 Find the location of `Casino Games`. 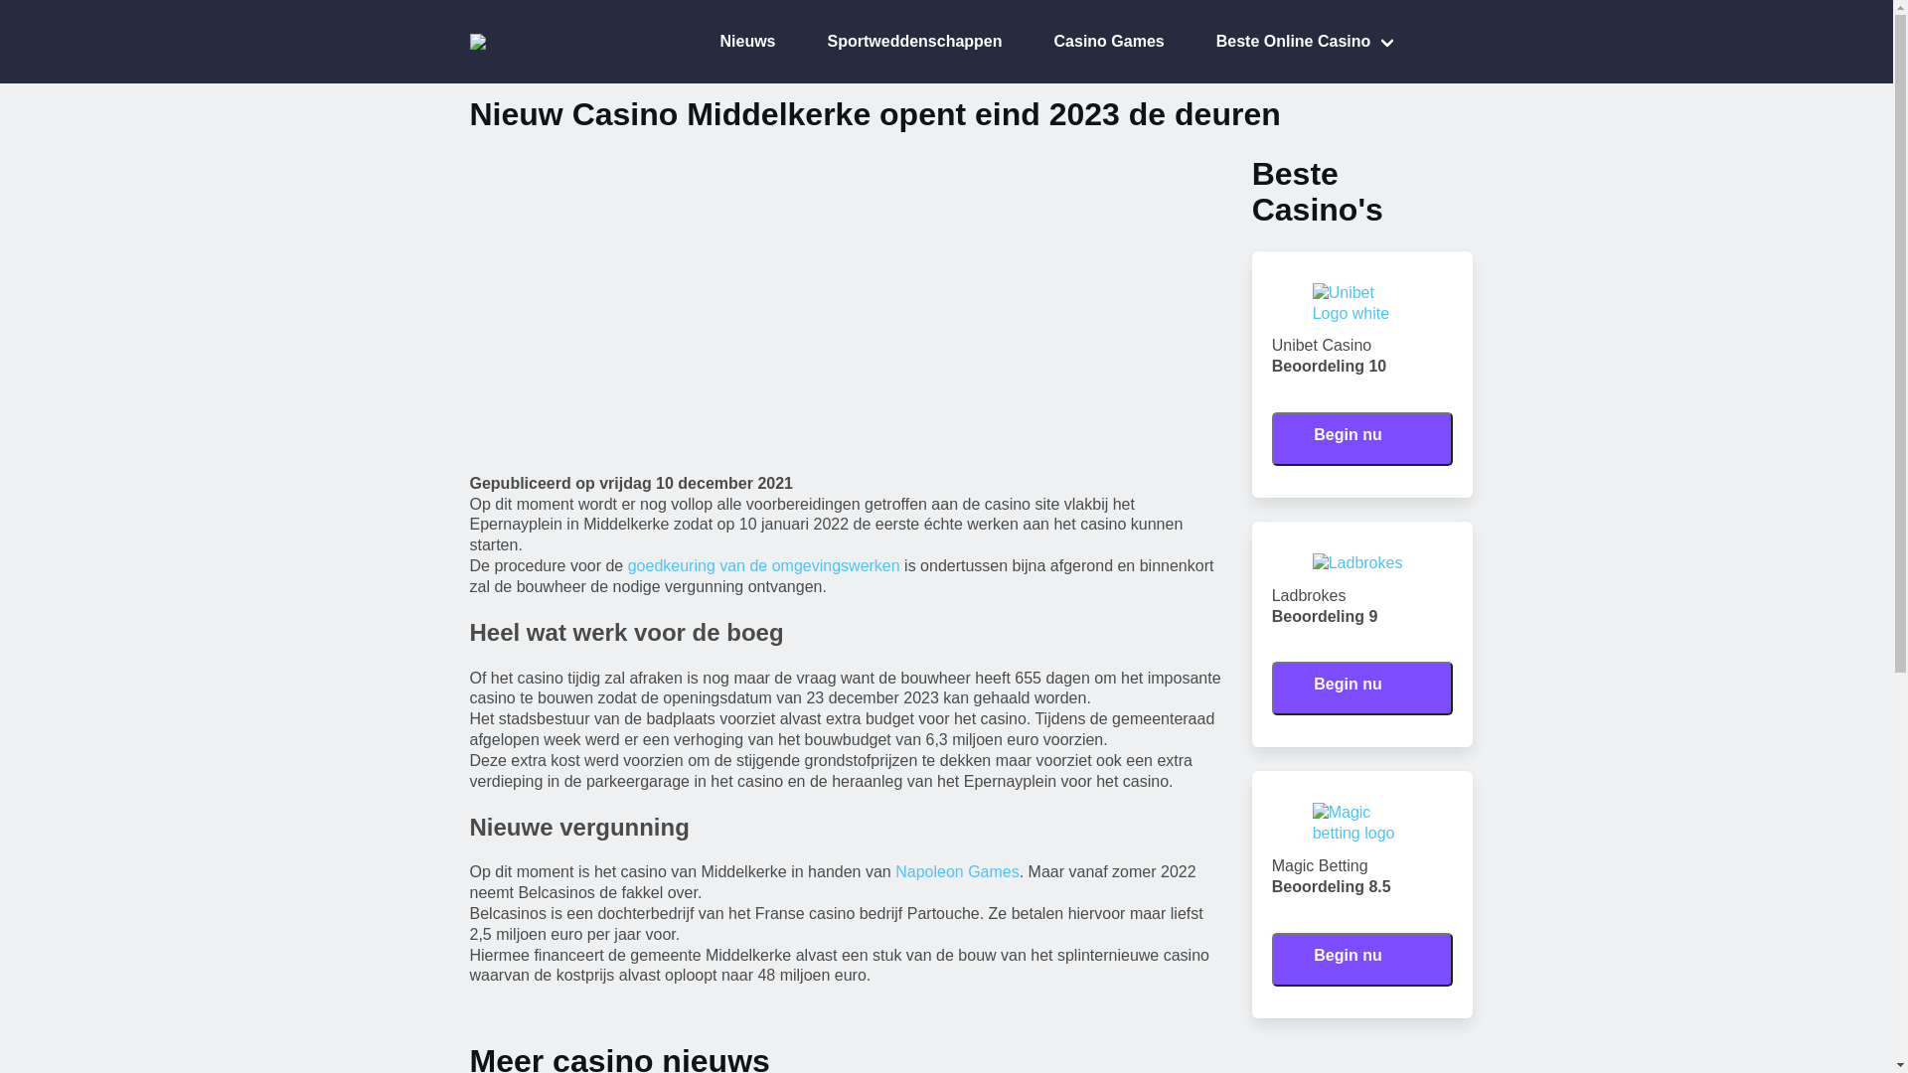

Casino Games is located at coordinates (1095, 42).